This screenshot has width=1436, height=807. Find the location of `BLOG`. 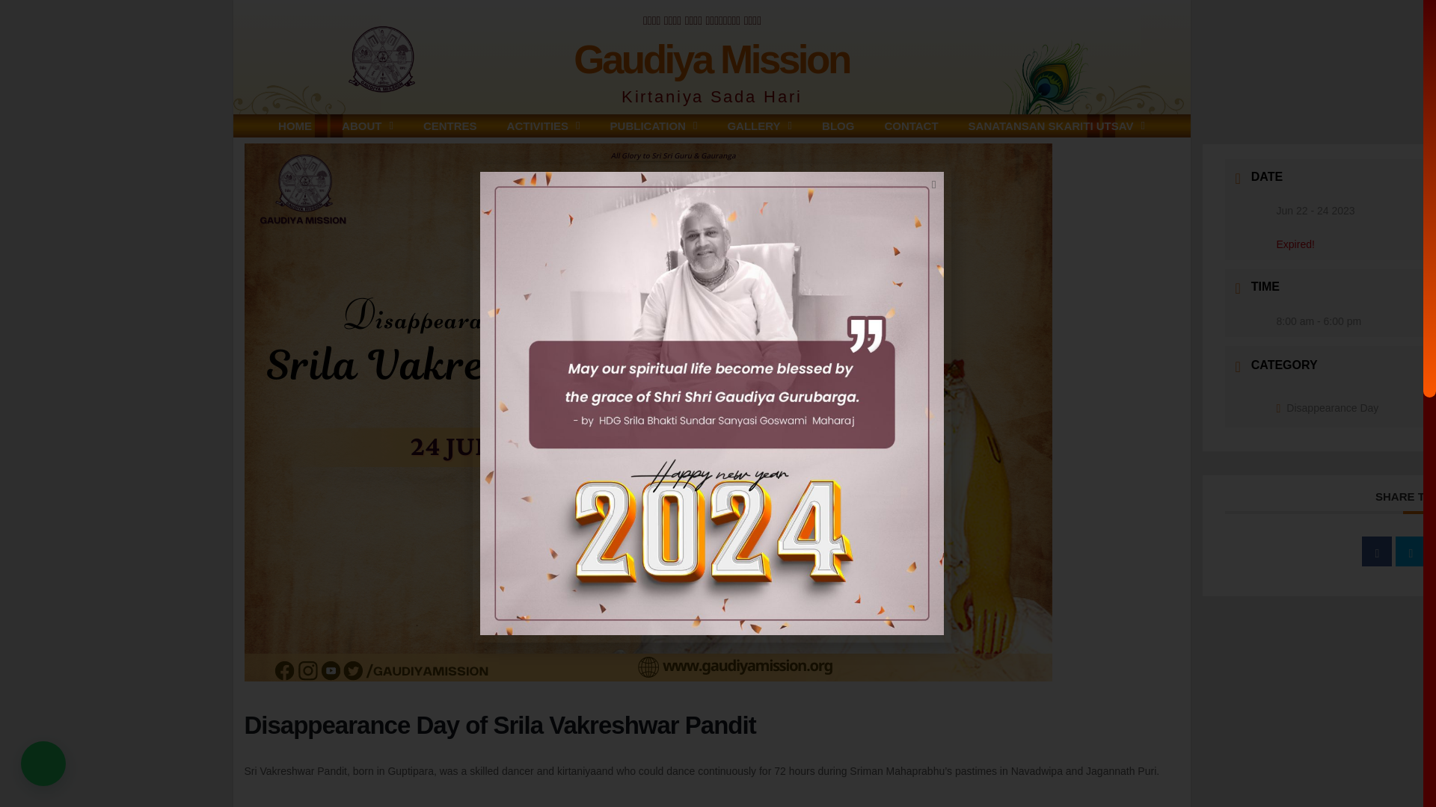

BLOG is located at coordinates (838, 126).